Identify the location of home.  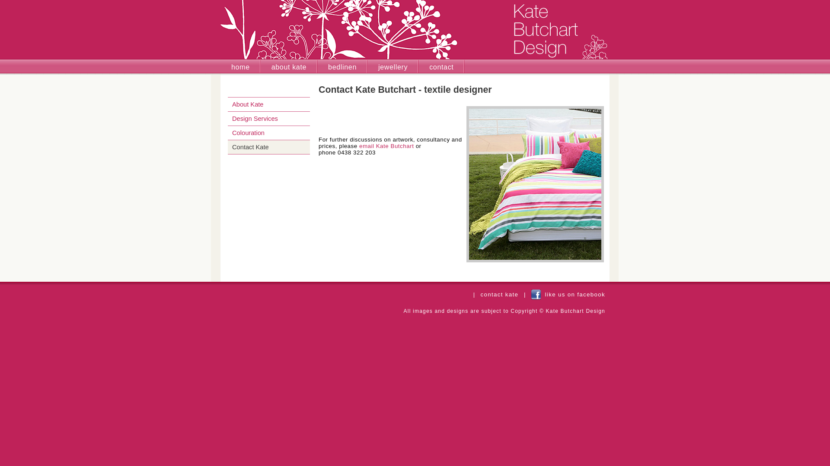
(240, 67).